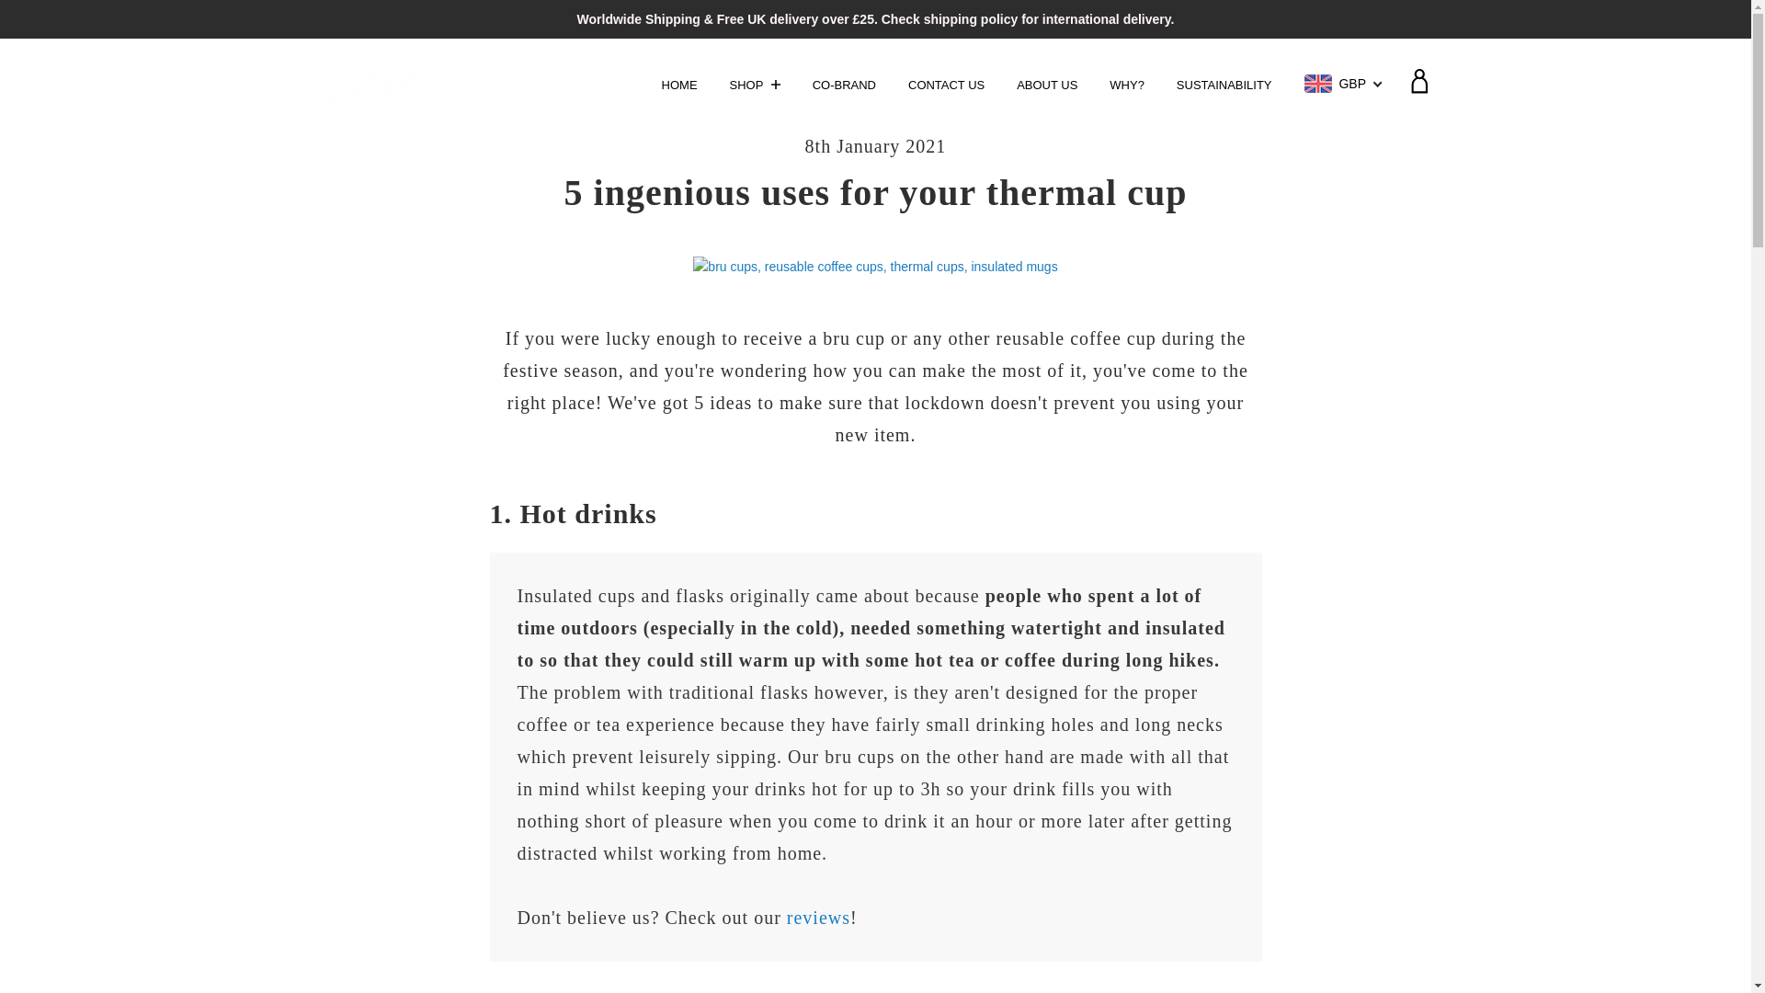  What do you see at coordinates (818, 918) in the screenshot?
I see `reviews` at bounding box center [818, 918].